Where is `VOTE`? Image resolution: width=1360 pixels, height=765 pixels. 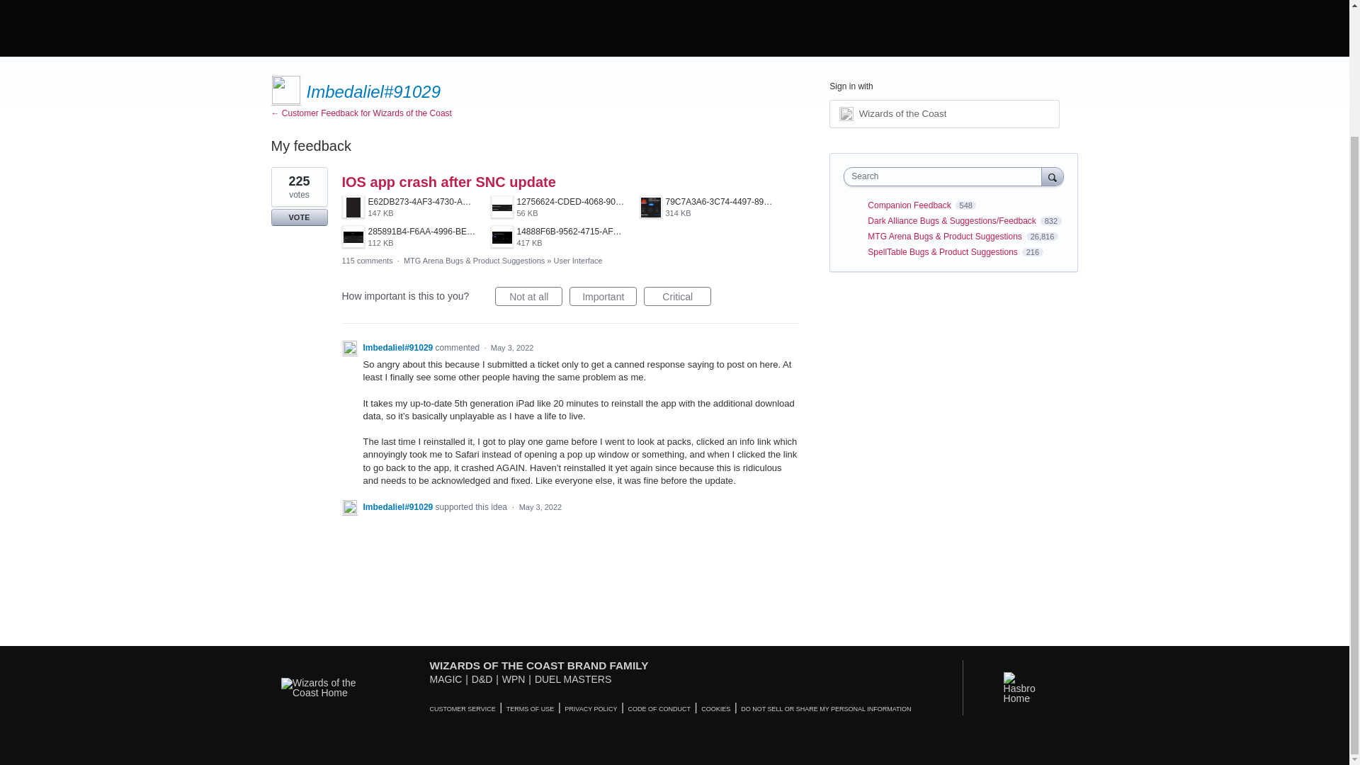
VOTE is located at coordinates (408, 207).